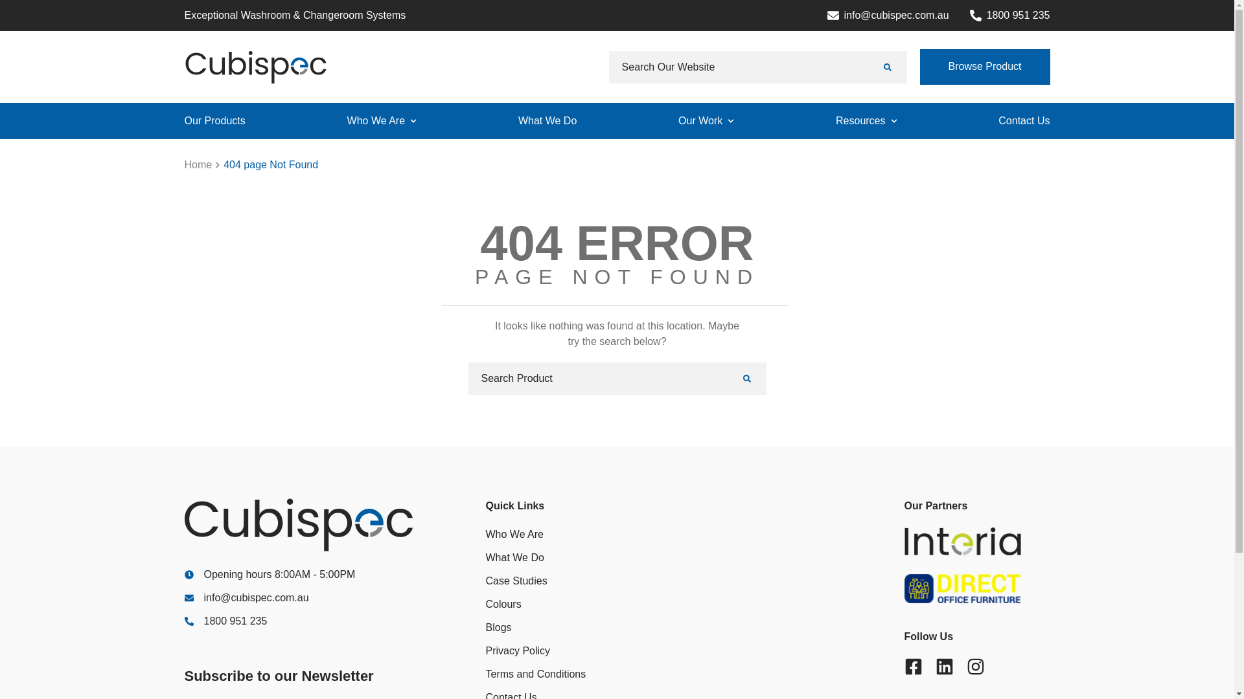 The width and height of the screenshot is (1244, 699). What do you see at coordinates (518, 651) in the screenshot?
I see `Privacy Policy` at bounding box center [518, 651].